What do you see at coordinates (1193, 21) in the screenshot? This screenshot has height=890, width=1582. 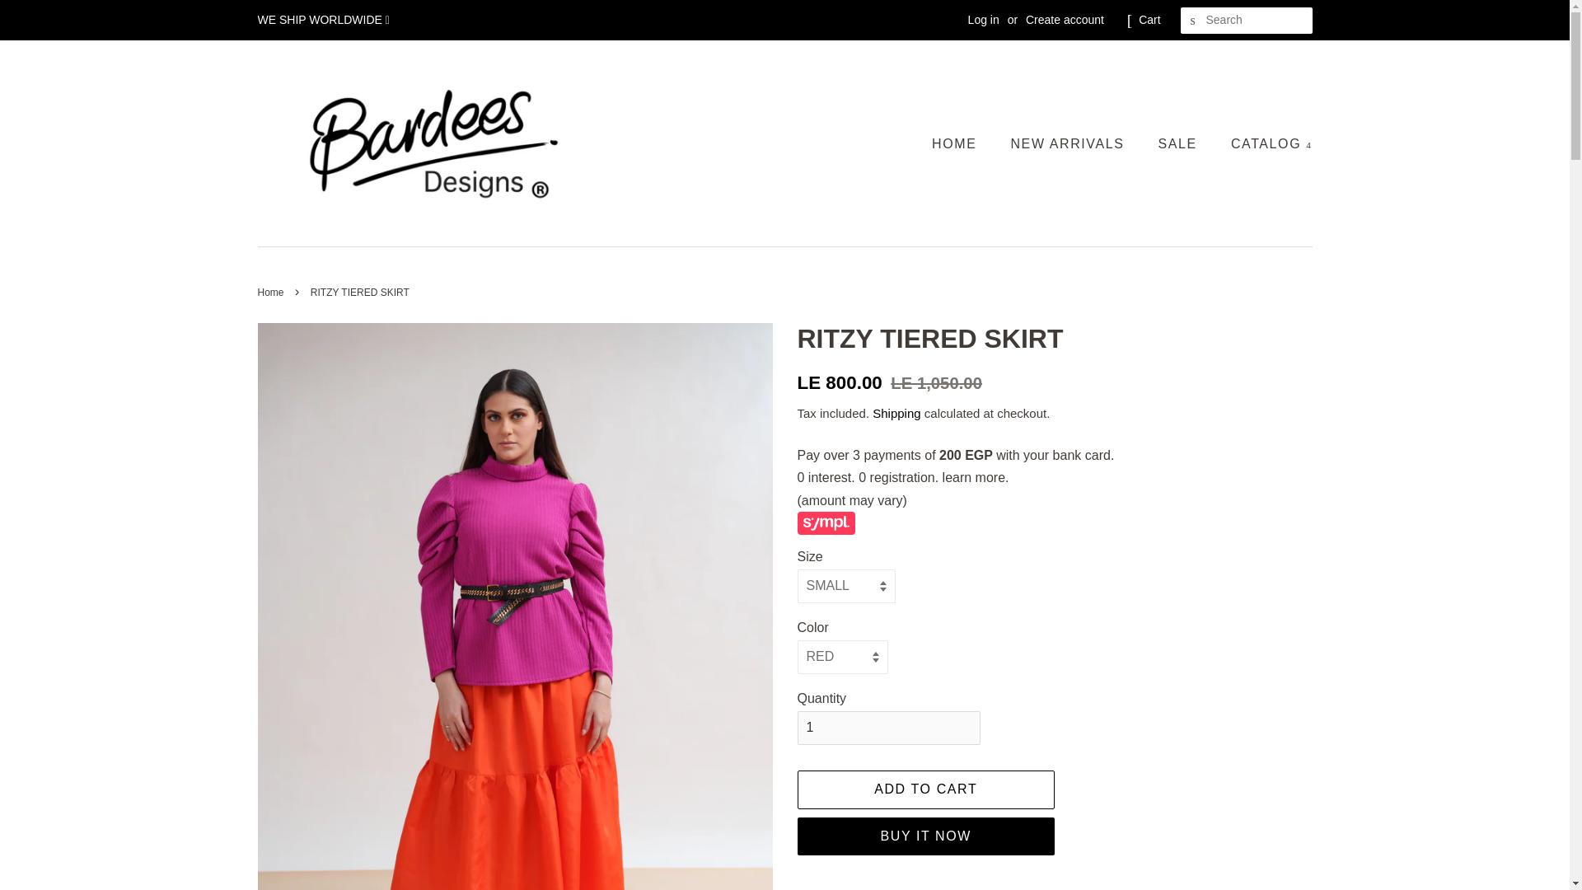 I see `SEARCH` at bounding box center [1193, 21].